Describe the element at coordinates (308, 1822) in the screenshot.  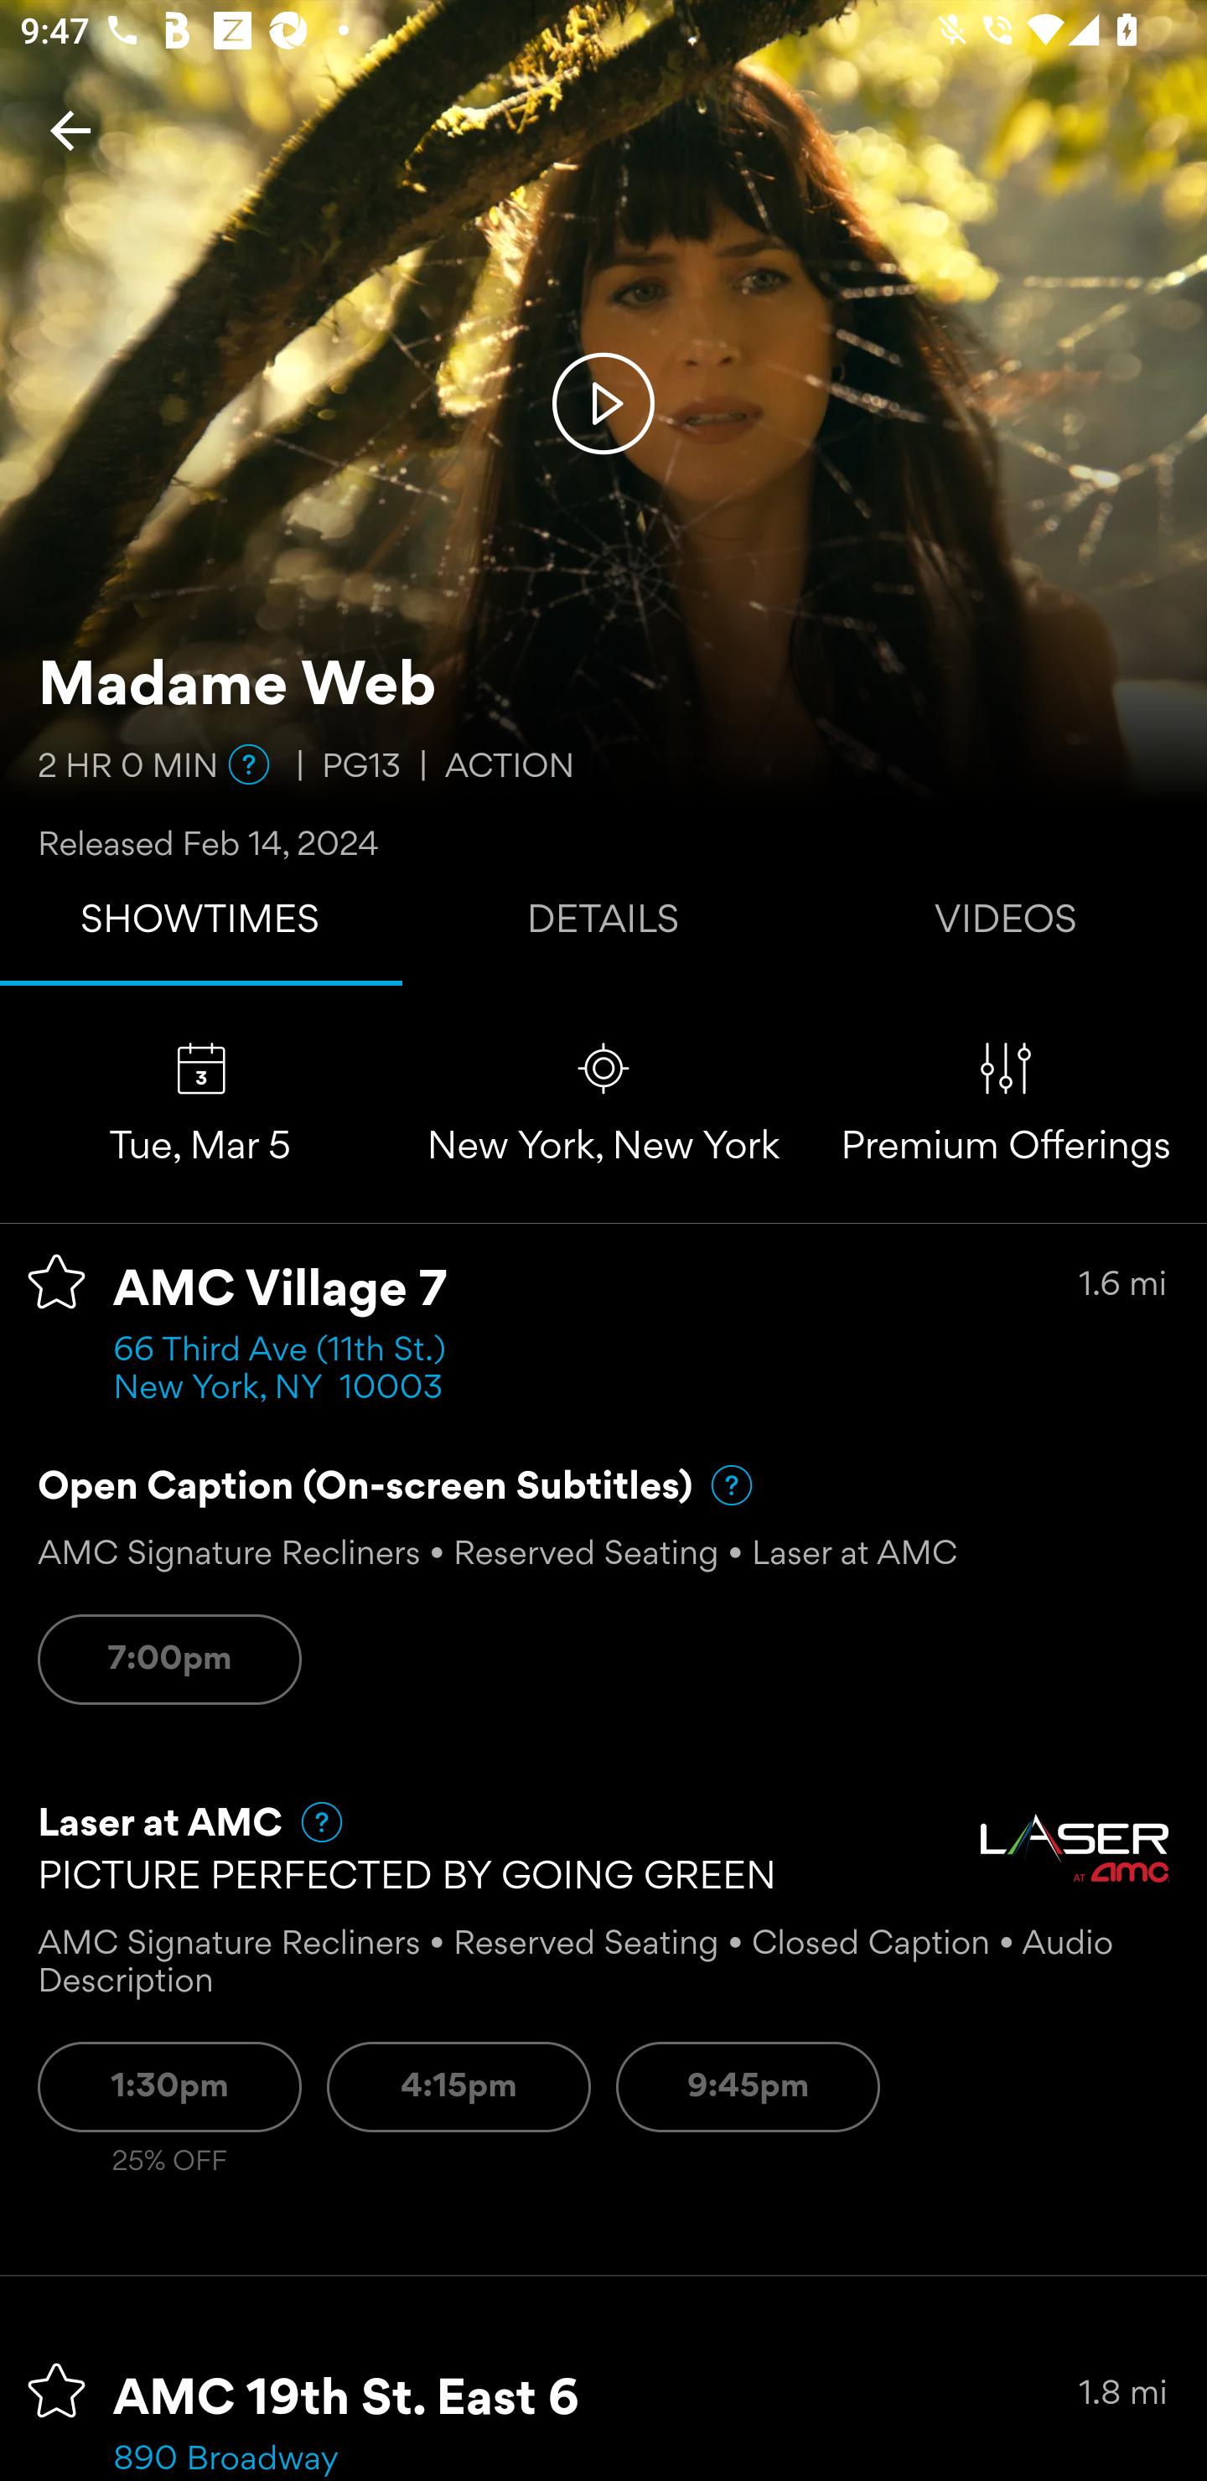
I see `Help` at that location.